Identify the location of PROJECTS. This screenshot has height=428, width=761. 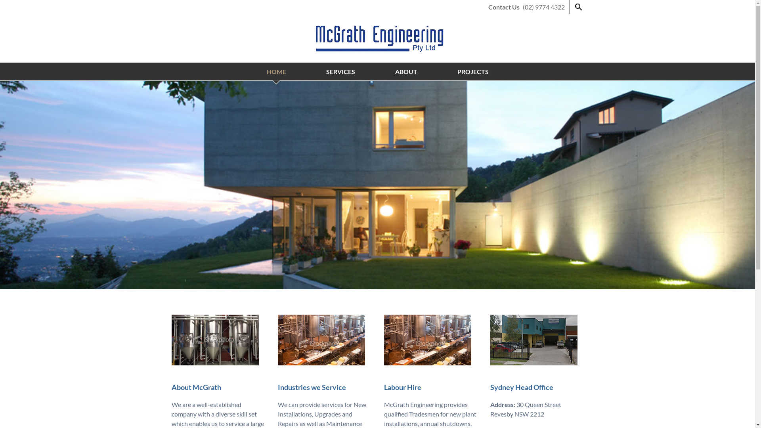
(473, 72).